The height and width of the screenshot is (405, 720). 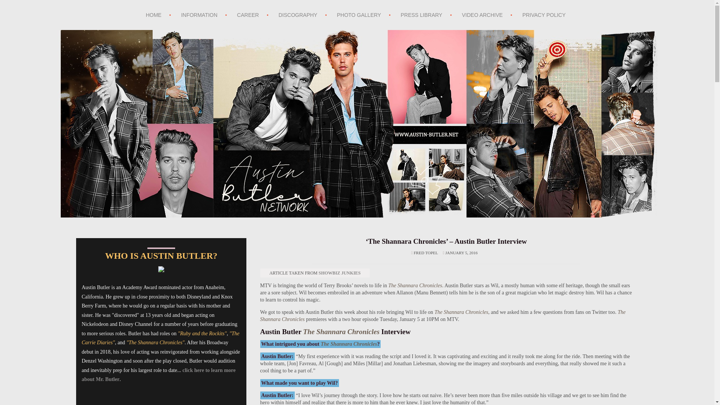 What do you see at coordinates (298, 15) in the screenshot?
I see `DISCOGRAPHY` at bounding box center [298, 15].